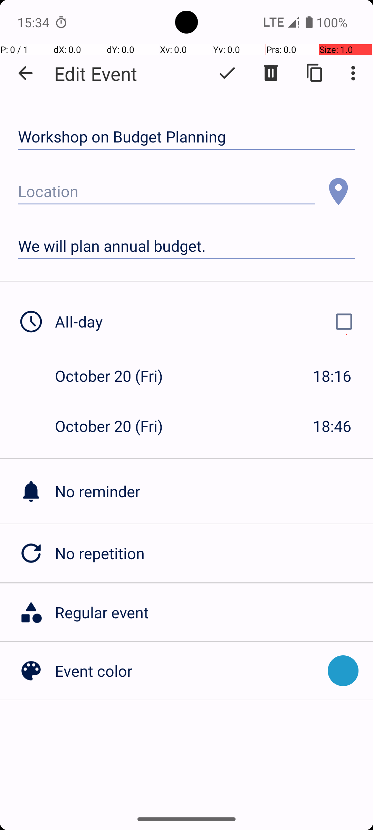  Describe the element at coordinates (332, 426) in the screenshot. I see `18:46` at that location.